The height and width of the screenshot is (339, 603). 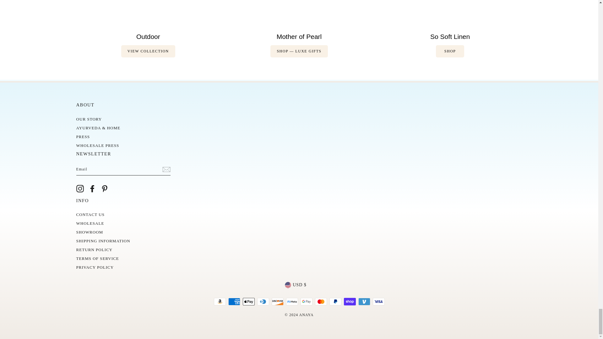 What do you see at coordinates (92, 188) in the screenshot?
I see `Anaya on Facebook` at bounding box center [92, 188].